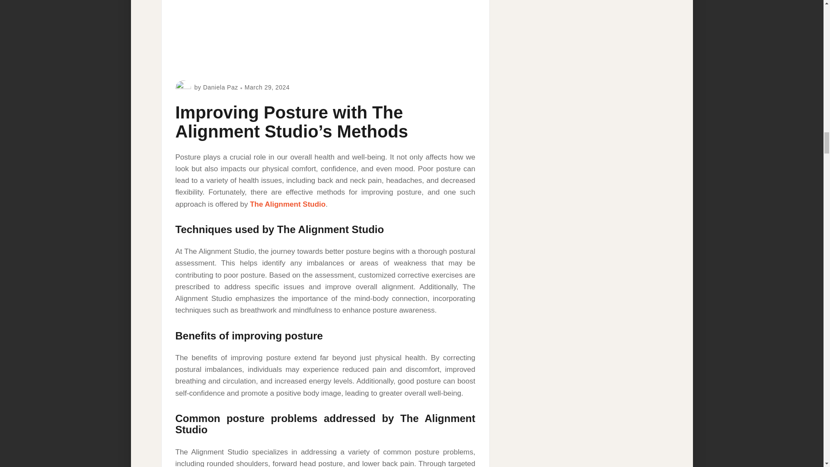 Image resolution: width=830 pixels, height=467 pixels. What do you see at coordinates (220, 87) in the screenshot?
I see `Daniela Paz` at bounding box center [220, 87].